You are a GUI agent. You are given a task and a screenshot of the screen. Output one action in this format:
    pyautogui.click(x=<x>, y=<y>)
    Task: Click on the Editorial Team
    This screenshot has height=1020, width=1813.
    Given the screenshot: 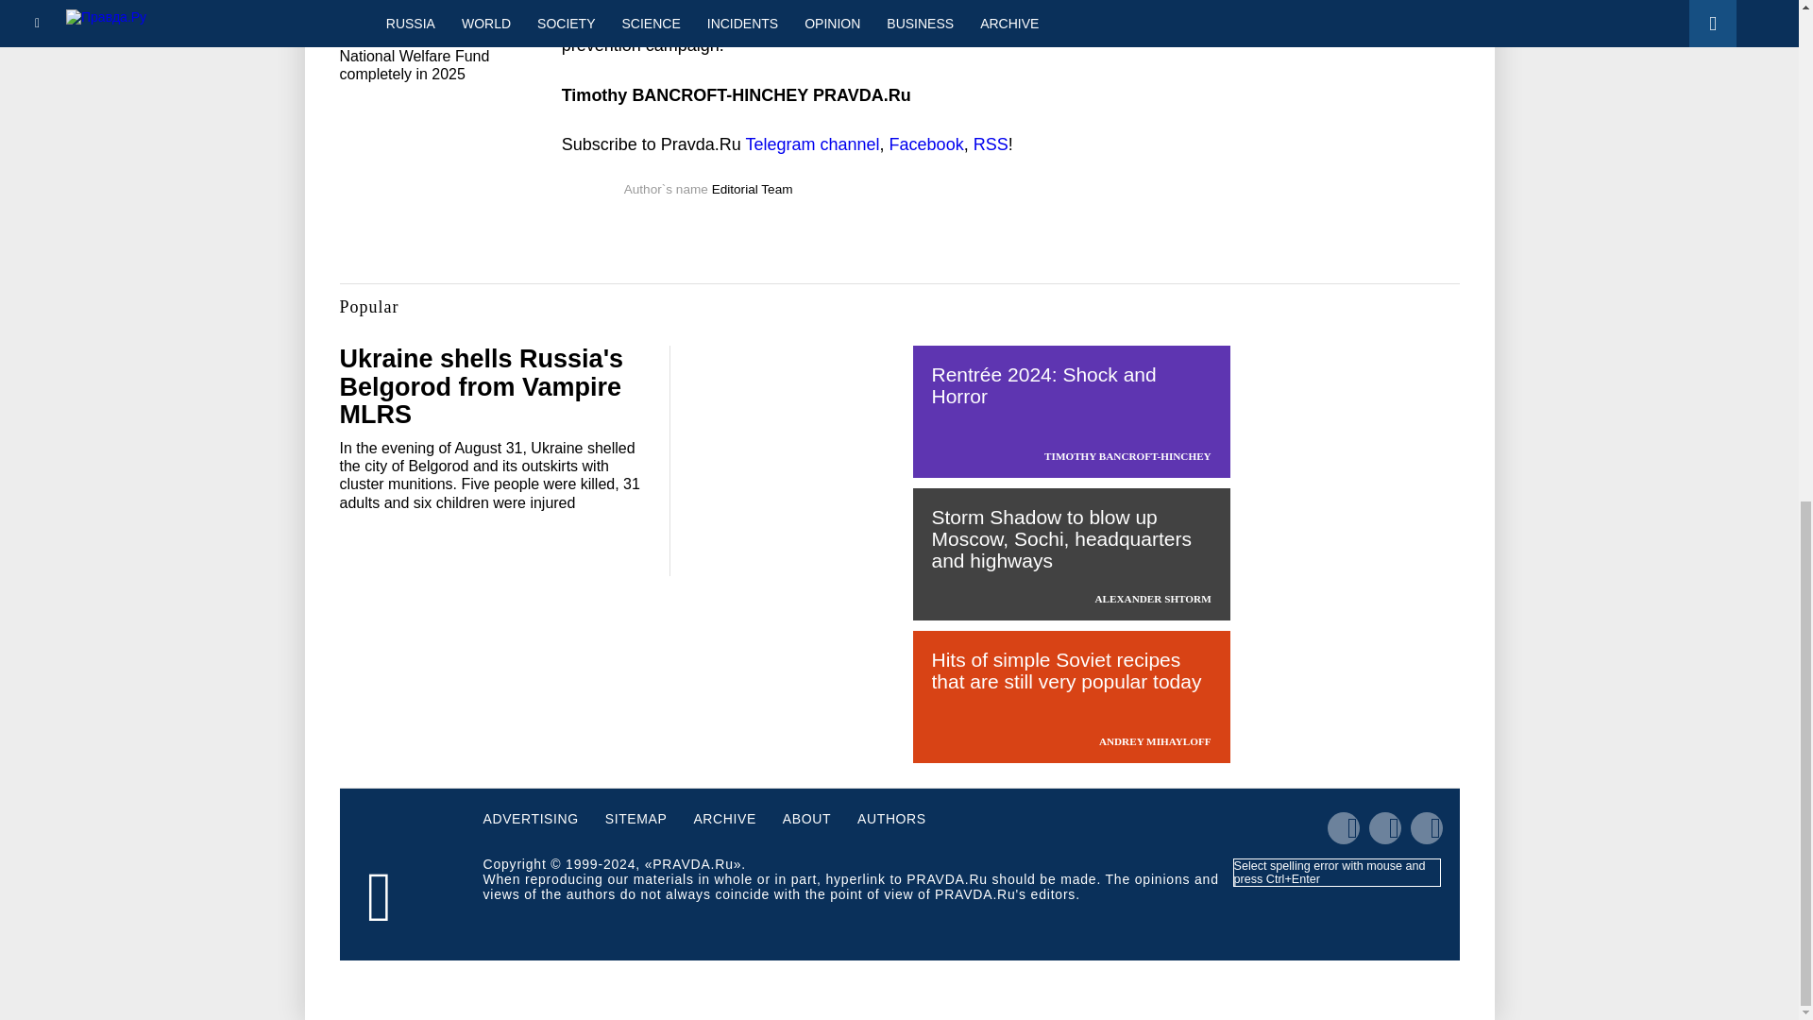 What is the action you would take?
    pyautogui.click(x=753, y=189)
    